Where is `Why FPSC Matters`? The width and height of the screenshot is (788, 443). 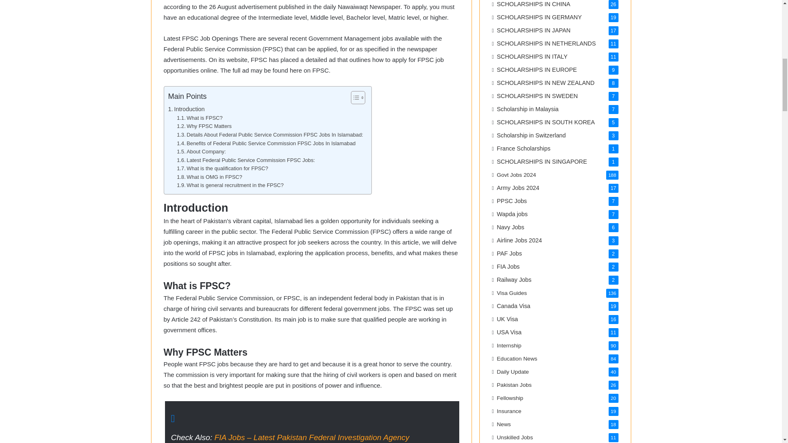 Why FPSC Matters is located at coordinates (204, 126).